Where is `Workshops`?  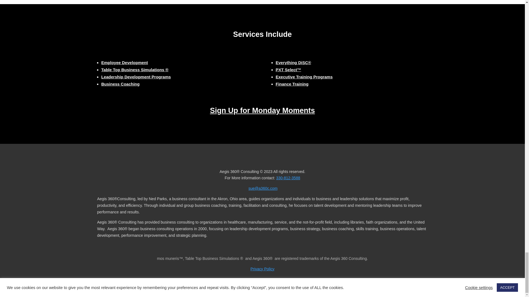 Workshops is located at coordinates (304, 77).